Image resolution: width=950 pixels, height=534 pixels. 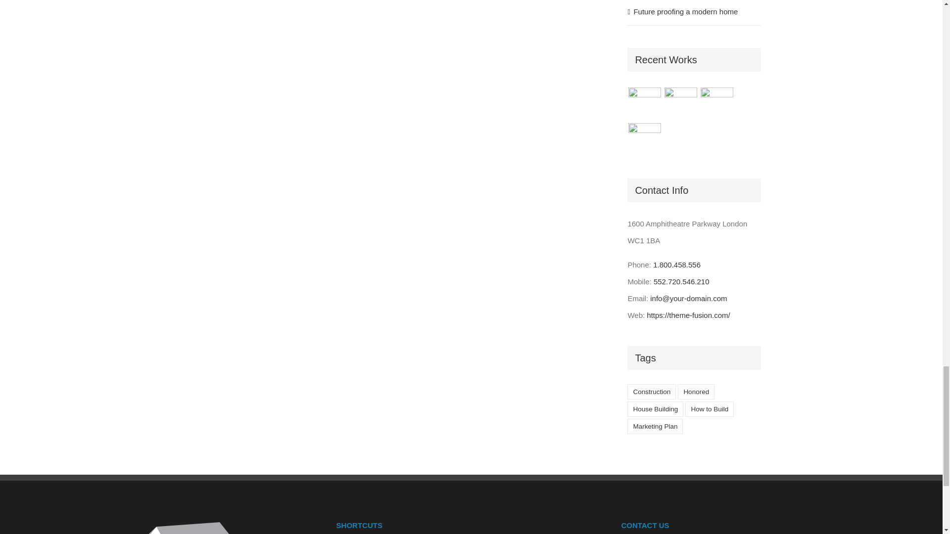 What do you see at coordinates (681, 103) in the screenshot?
I see `Maine Modernity` at bounding box center [681, 103].